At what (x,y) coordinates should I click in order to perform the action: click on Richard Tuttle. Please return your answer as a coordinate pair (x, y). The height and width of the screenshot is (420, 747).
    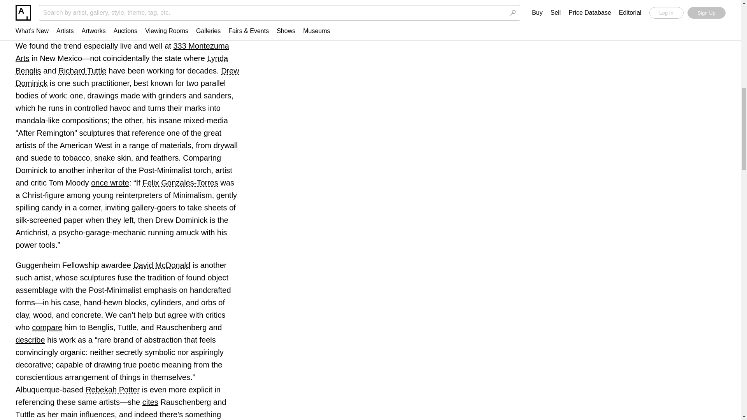
    Looking at the image, I should click on (82, 71).